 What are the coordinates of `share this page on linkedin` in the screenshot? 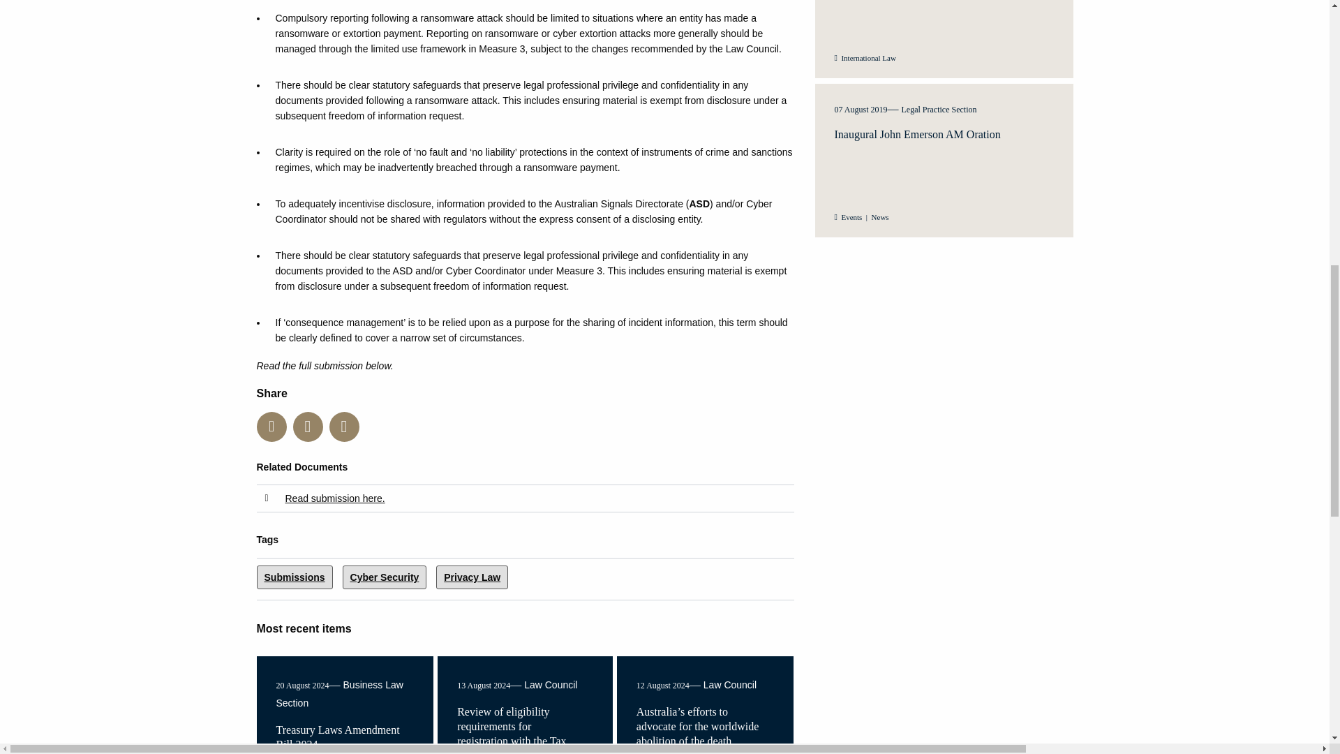 It's located at (308, 426).